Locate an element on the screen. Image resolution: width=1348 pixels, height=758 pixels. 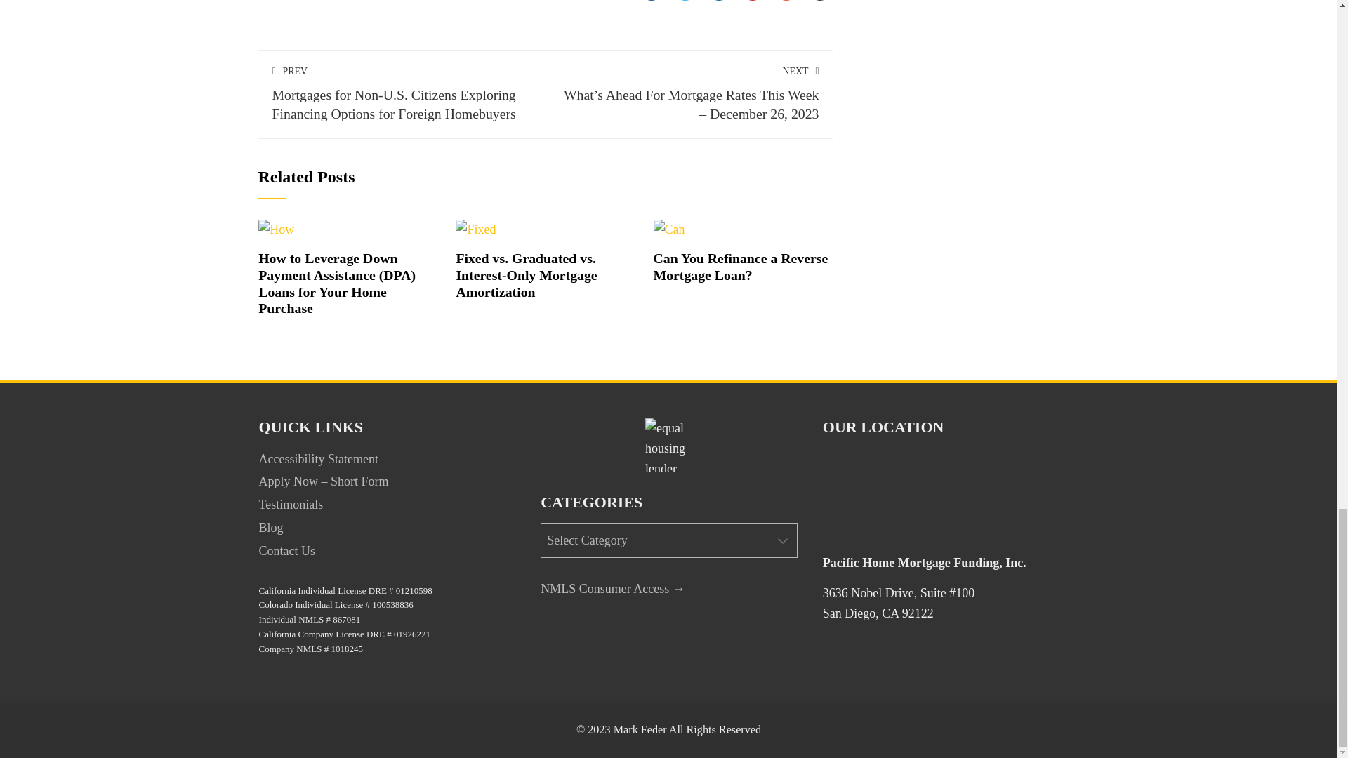
Can You Refinance a Reverse Mortgage Loan? is located at coordinates (741, 267).